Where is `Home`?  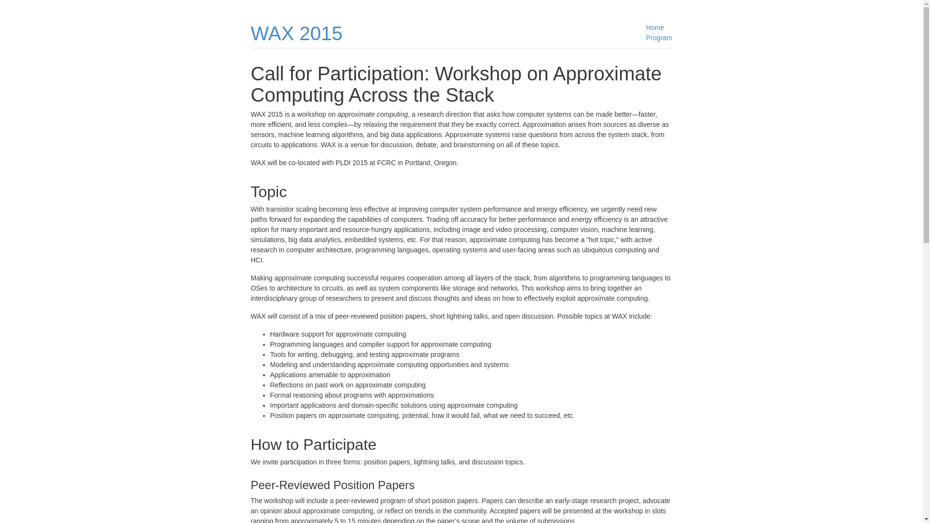
Home is located at coordinates (655, 27).